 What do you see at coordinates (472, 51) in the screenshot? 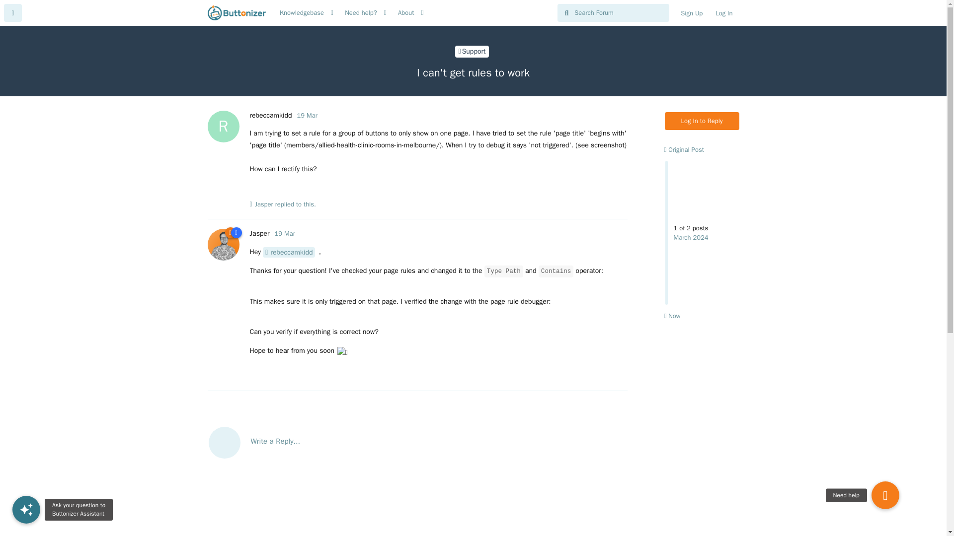
I see `Support` at bounding box center [472, 51].